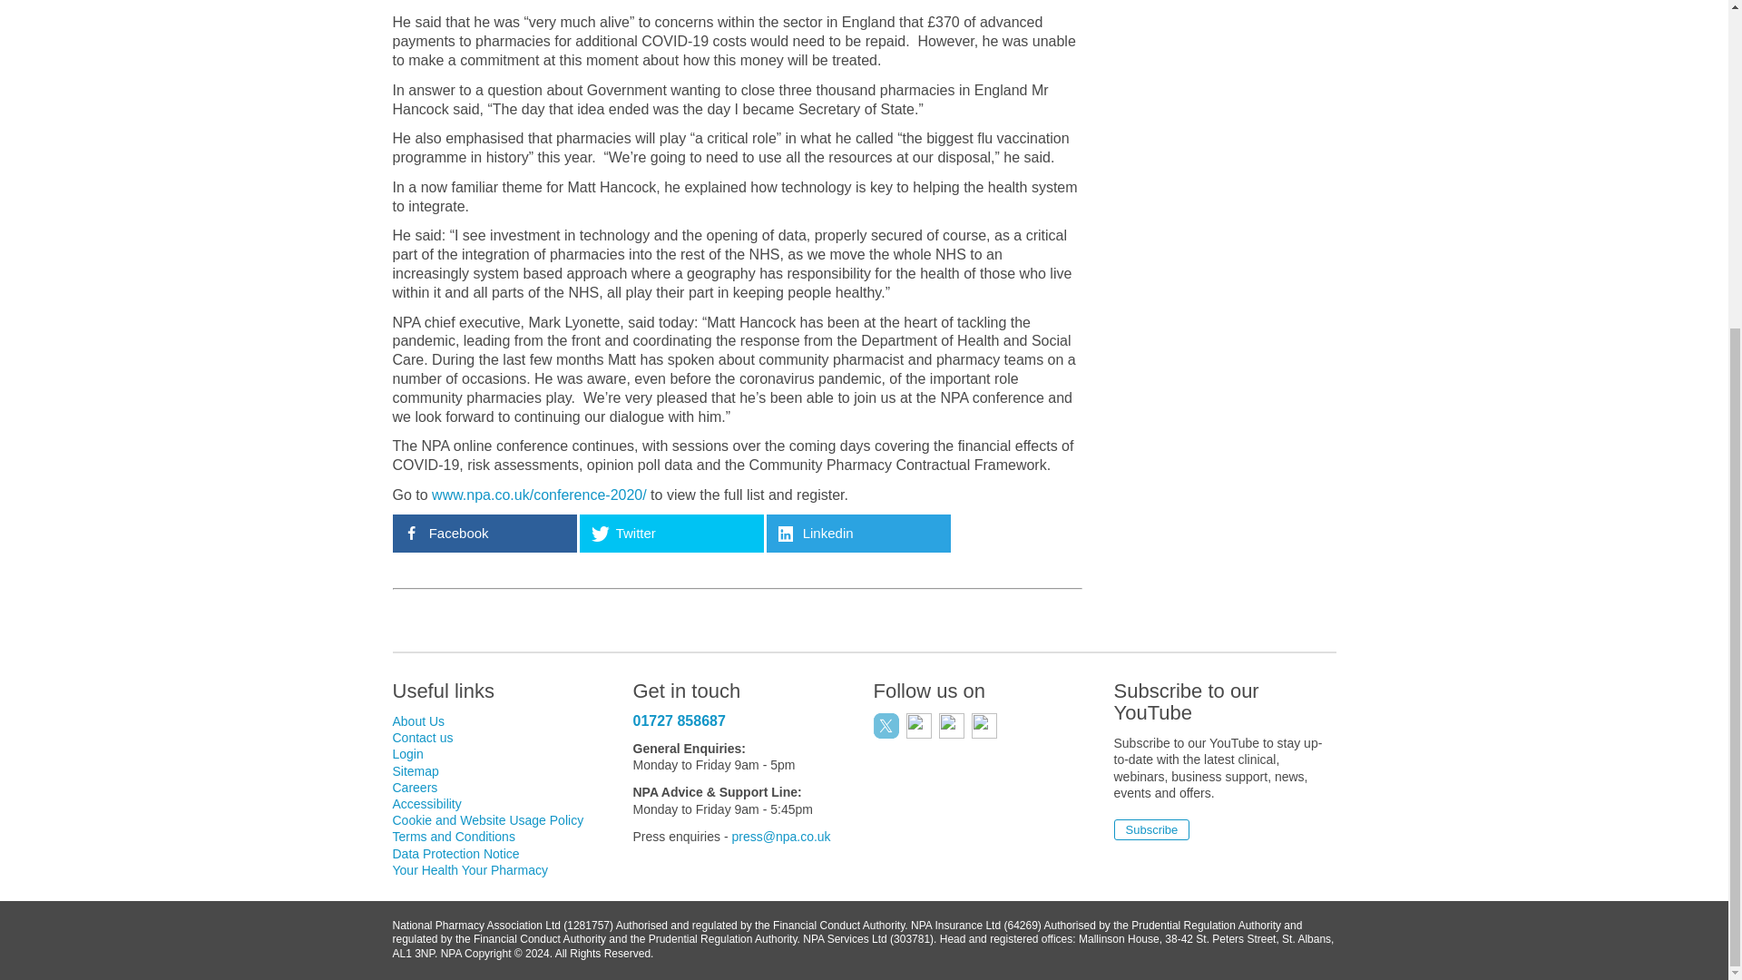  What do you see at coordinates (453, 836) in the screenshot?
I see `Terms and Conditions` at bounding box center [453, 836].